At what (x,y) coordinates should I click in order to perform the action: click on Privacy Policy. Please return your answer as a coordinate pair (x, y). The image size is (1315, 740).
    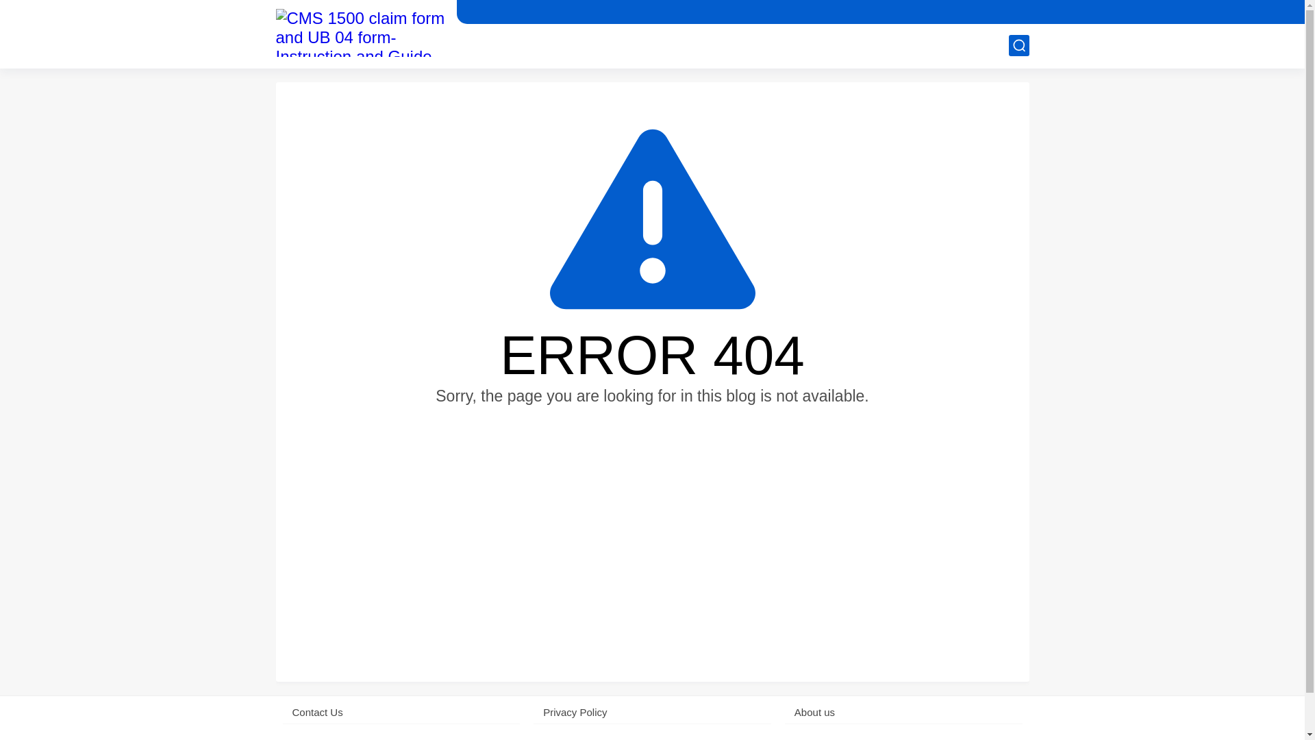
    Looking at the image, I should click on (652, 712).